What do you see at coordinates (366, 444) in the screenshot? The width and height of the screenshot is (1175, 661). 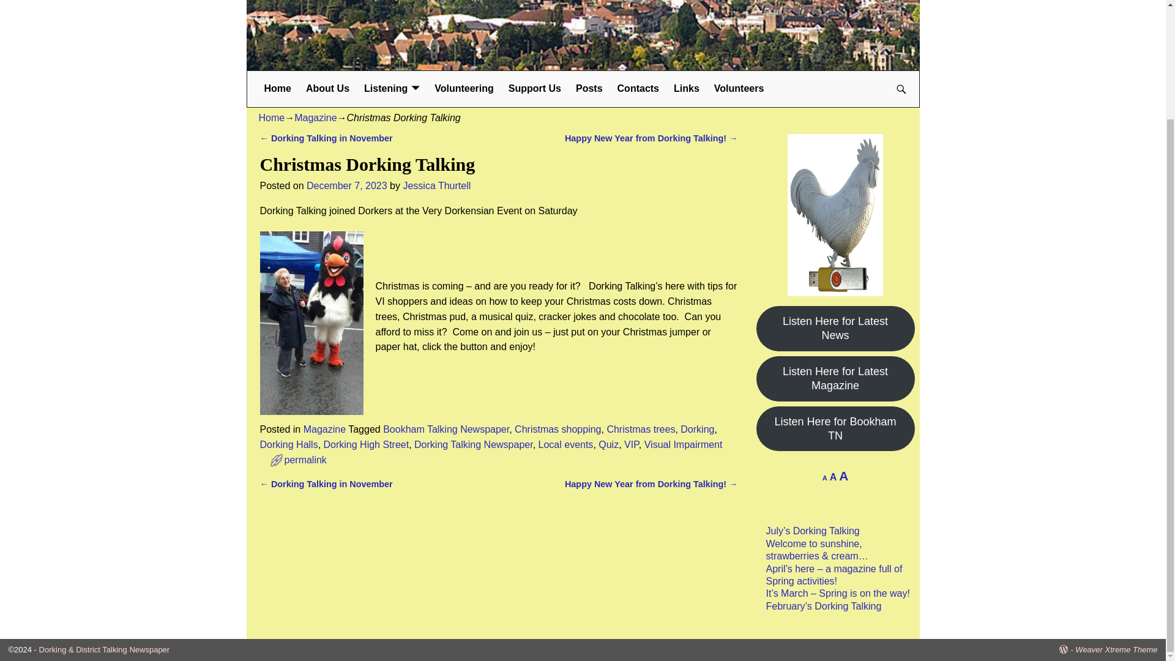 I see `Dorking High Street` at bounding box center [366, 444].